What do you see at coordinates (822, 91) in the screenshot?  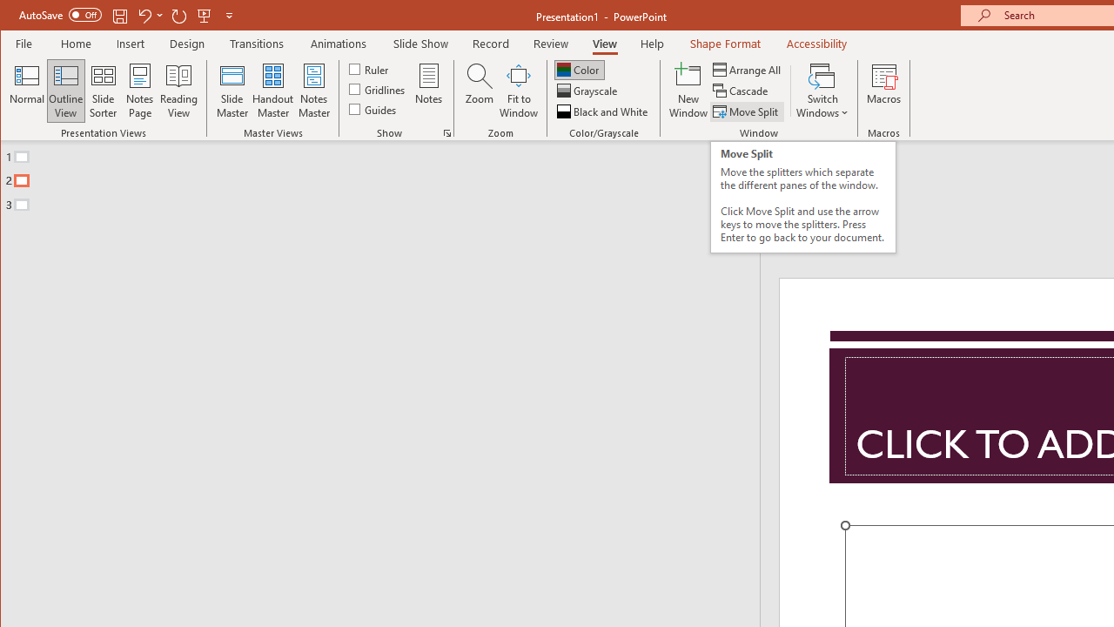 I see `Switch Windows` at bounding box center [822, 91].